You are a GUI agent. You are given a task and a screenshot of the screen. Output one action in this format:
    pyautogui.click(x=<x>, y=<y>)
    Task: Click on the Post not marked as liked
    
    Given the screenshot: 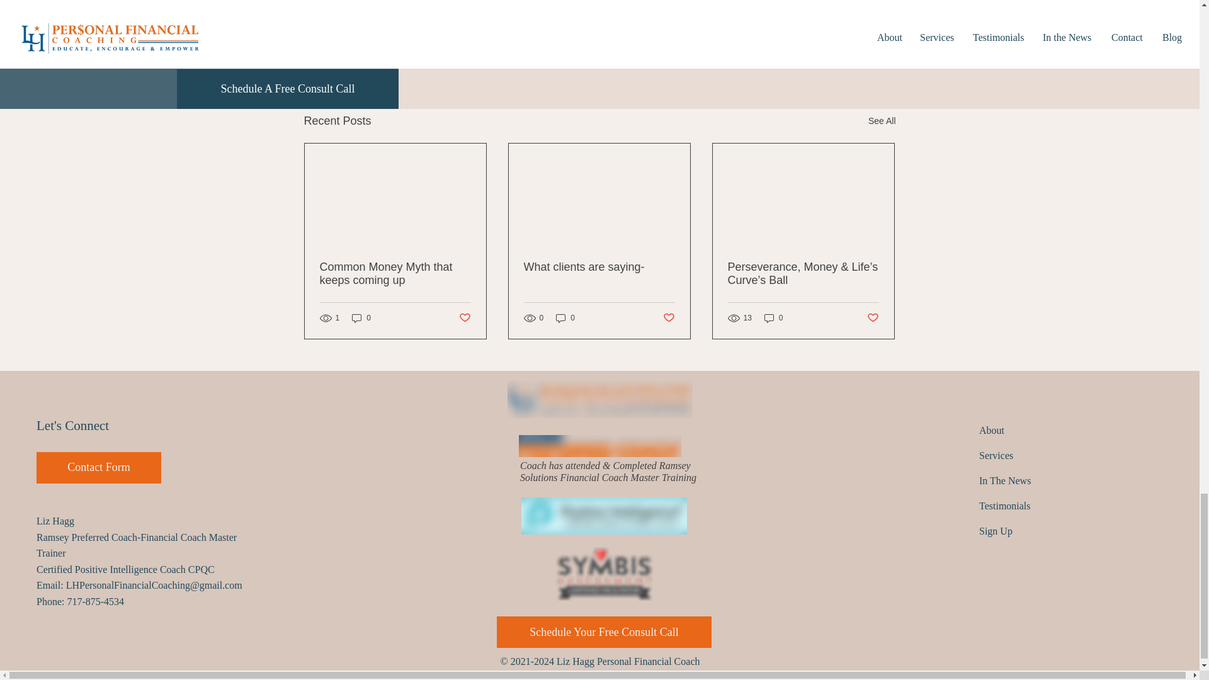 What is the action you would take?
    pyautogui.click(x=873, y=317)
    